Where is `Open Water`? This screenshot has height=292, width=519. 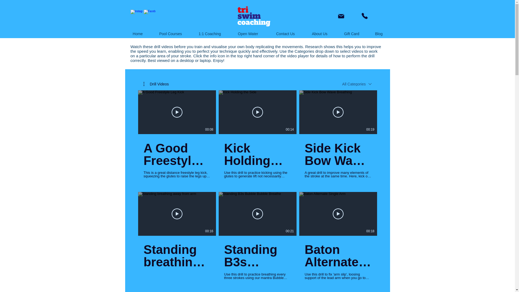 Open Water is located at coordinates (248, 34).